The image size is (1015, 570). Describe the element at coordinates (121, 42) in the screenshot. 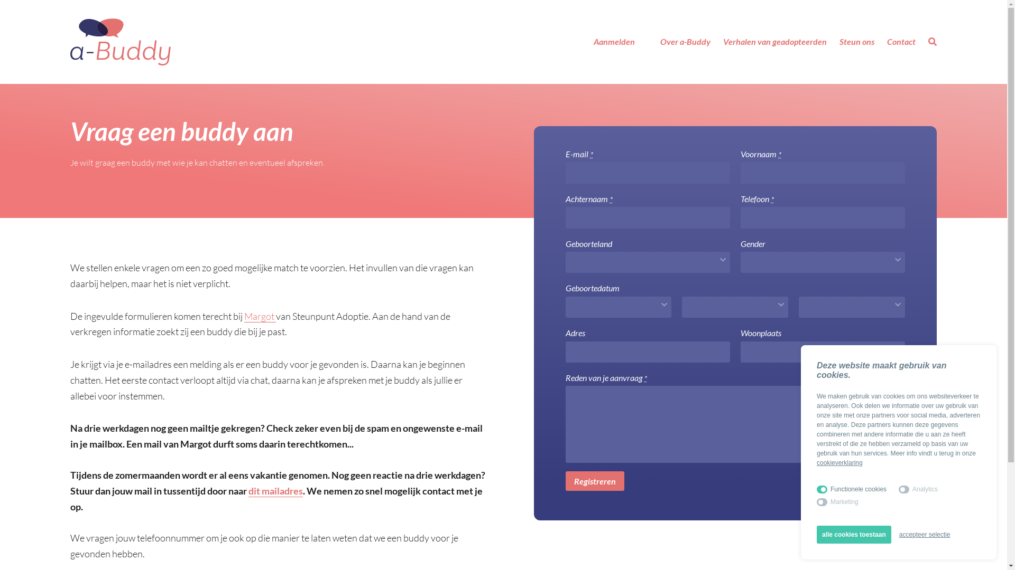

I see `a-Buddy - Geadopteerd & op zoek naar een luisterend oor?` at that location.